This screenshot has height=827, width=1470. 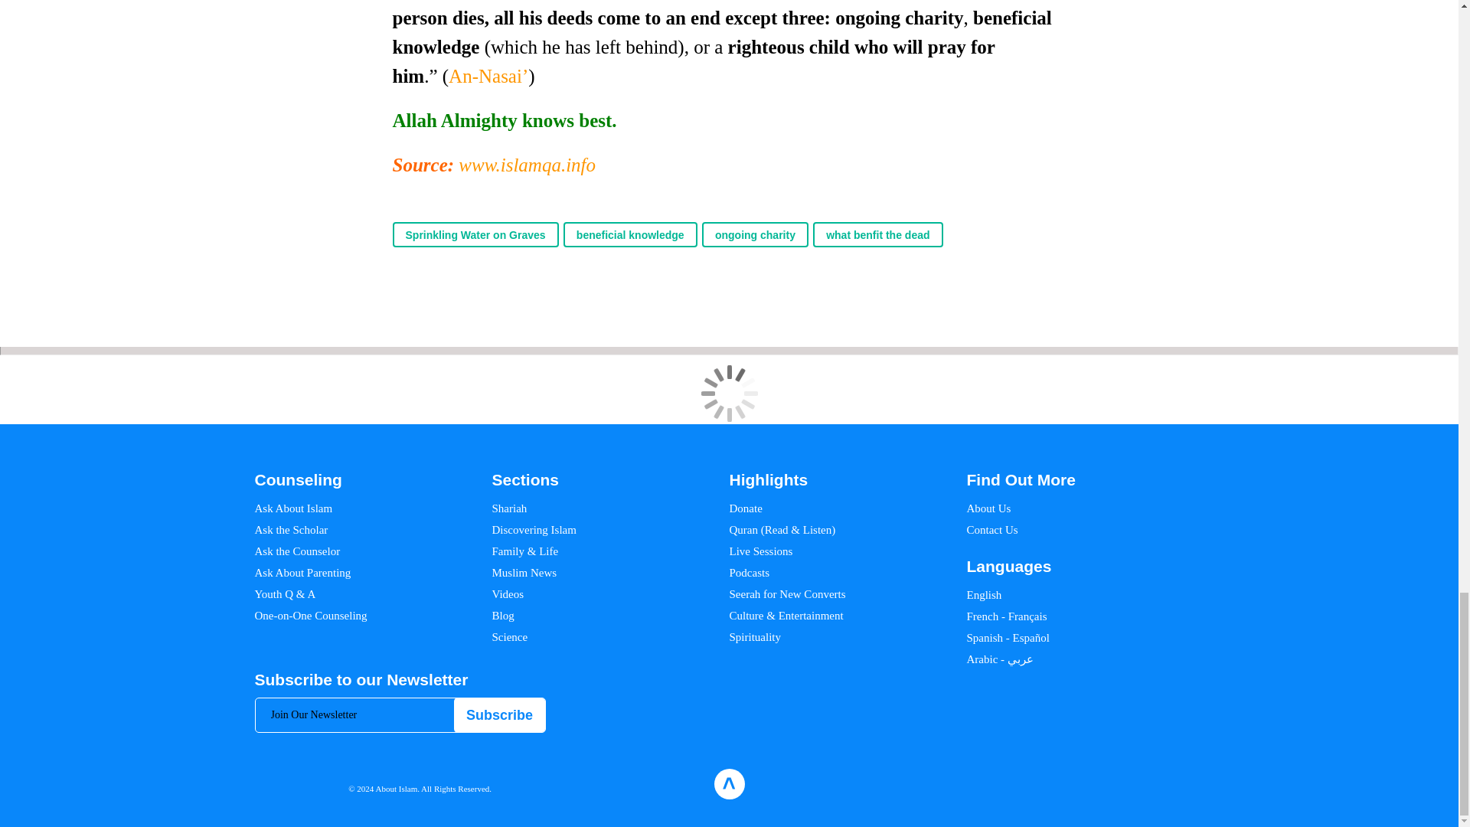 I want to click on instagram, so click(x=1101, y=784).